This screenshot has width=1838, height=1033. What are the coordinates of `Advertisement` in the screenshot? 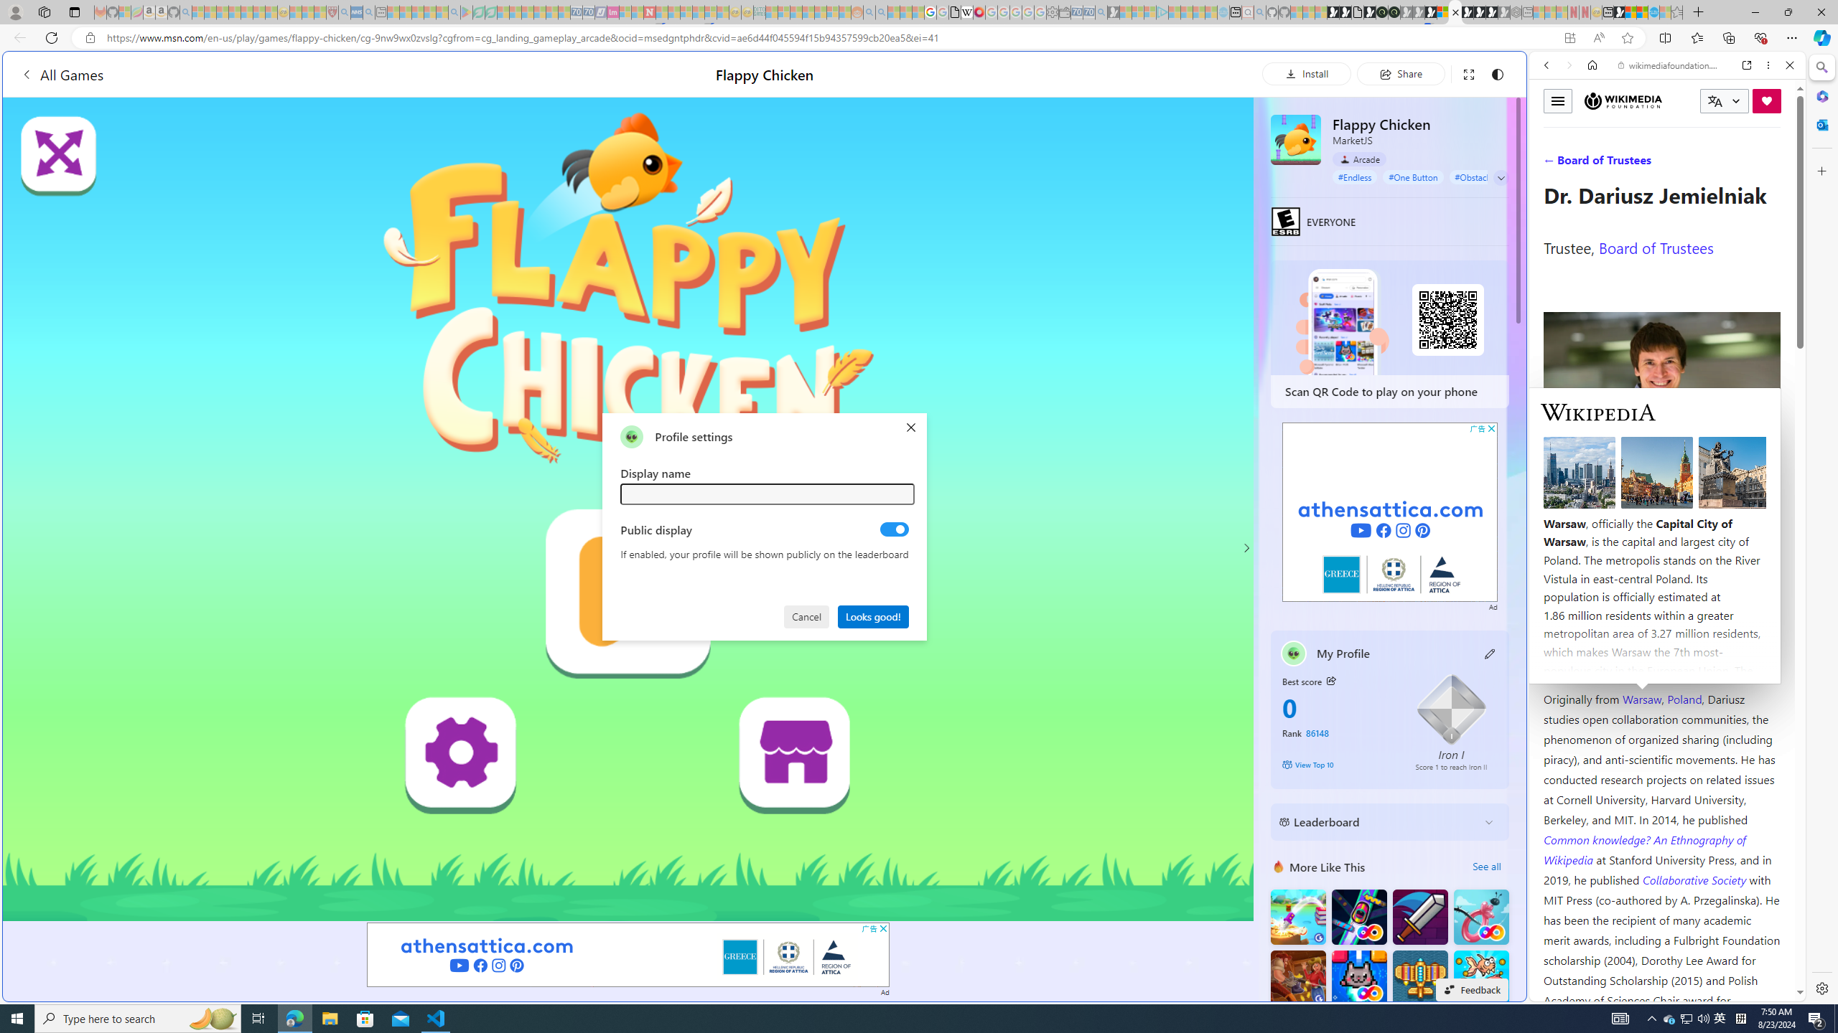 It's located at (1390, 512).